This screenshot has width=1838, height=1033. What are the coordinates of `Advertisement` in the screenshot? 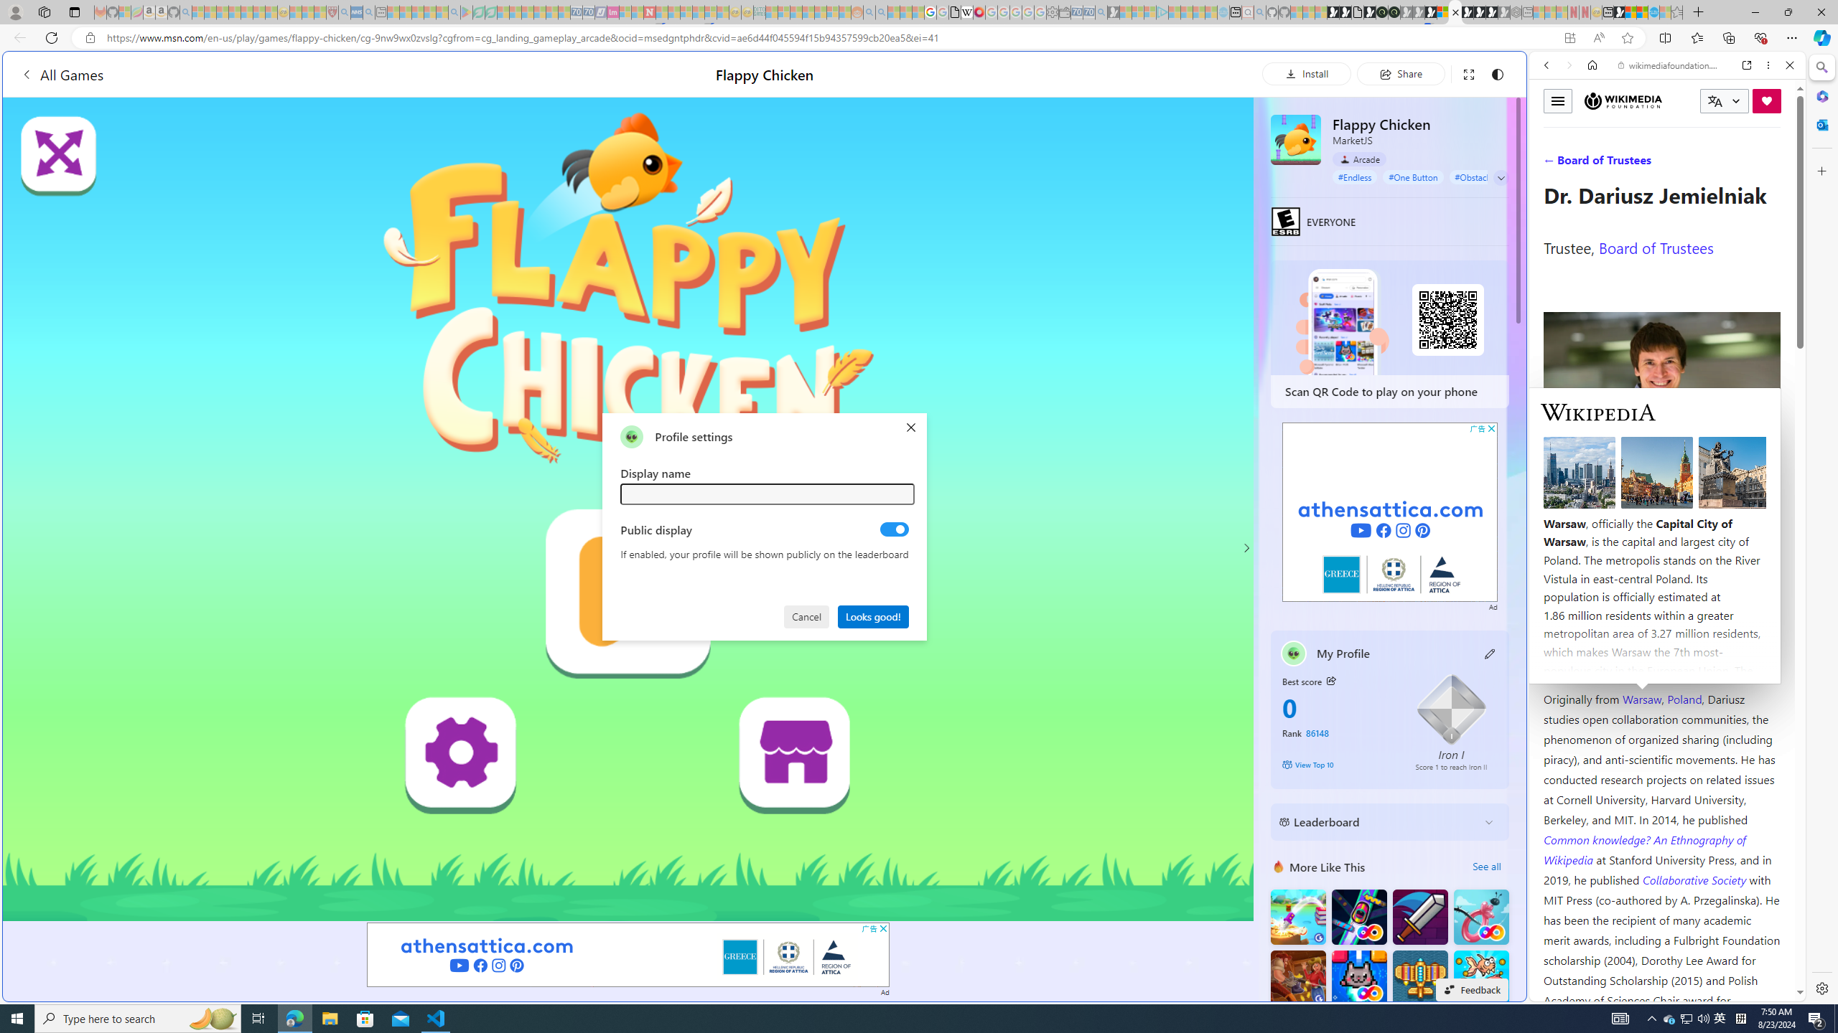 It's located at (1390, 512).